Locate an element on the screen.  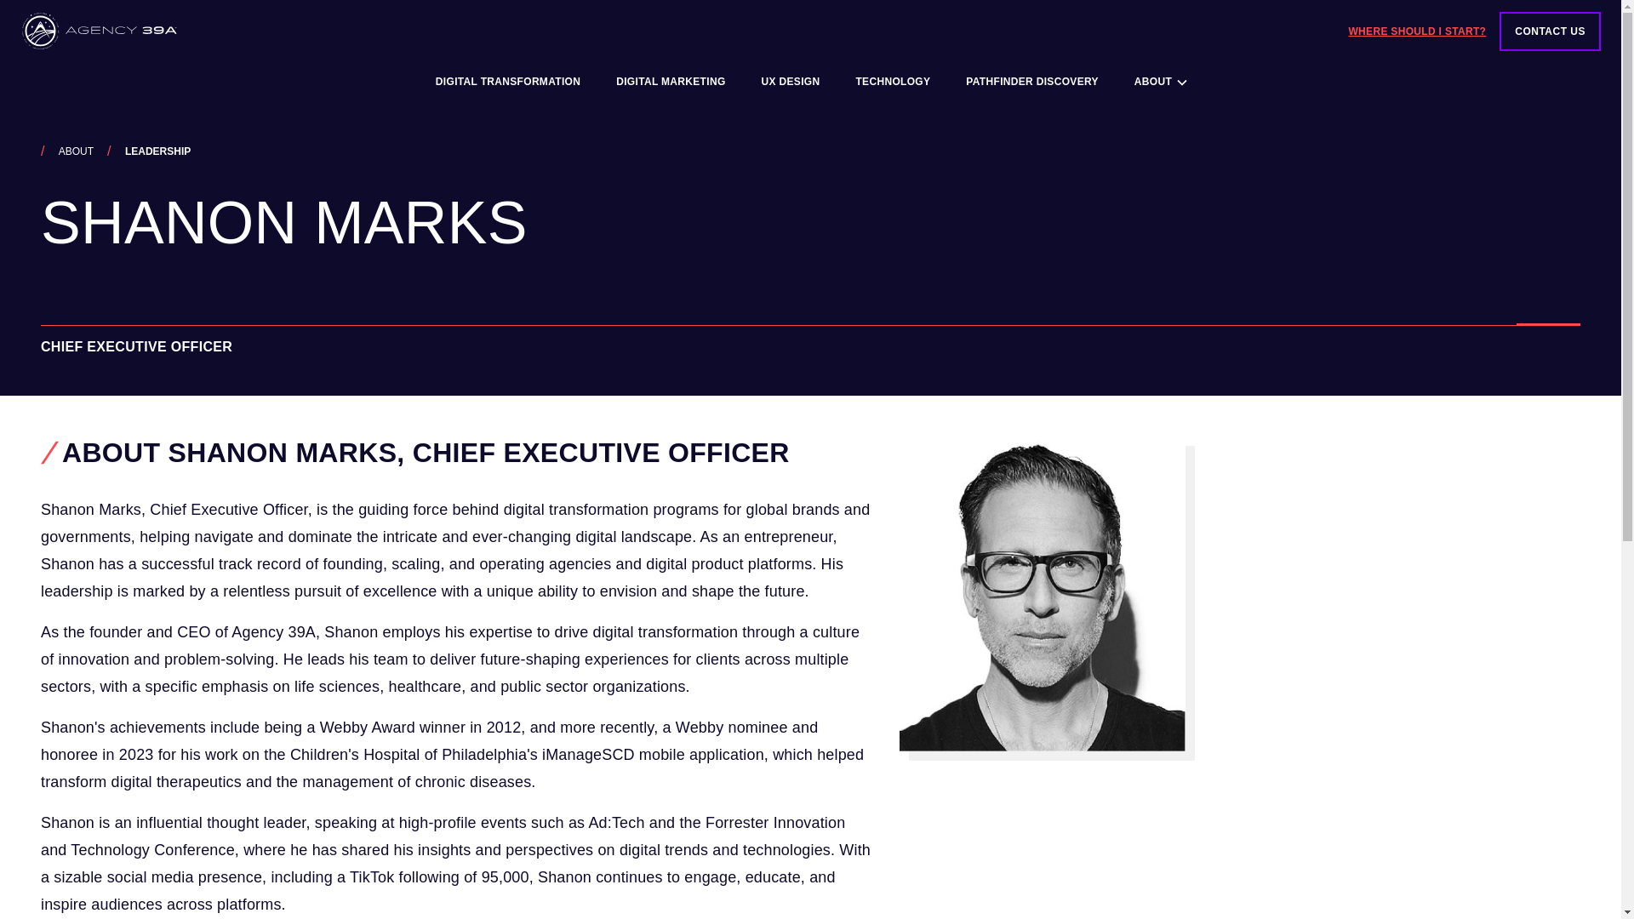
PATHFINDER DISCOVERY is located at coordinates (1032, 82).